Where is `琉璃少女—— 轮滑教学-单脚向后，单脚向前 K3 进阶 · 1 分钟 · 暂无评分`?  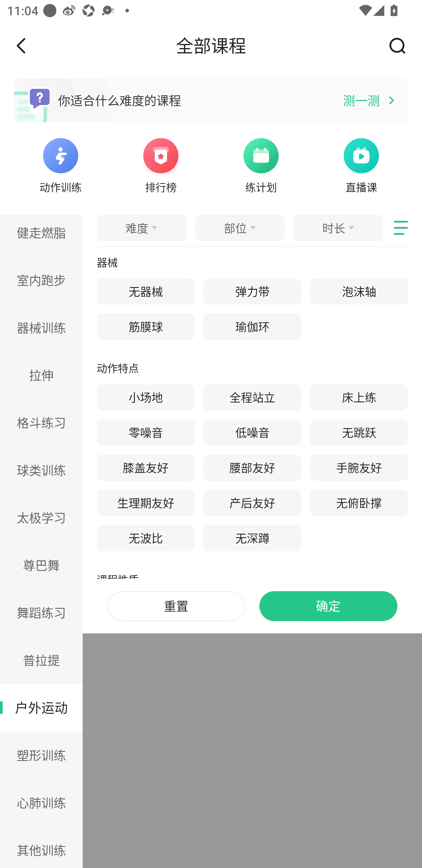
琉璃少女—— 轮滑教学-单脚向后，单脚向前 K3 进阶 · 1 分钟 · 暂无评分 is located at coordinates (252, 321).